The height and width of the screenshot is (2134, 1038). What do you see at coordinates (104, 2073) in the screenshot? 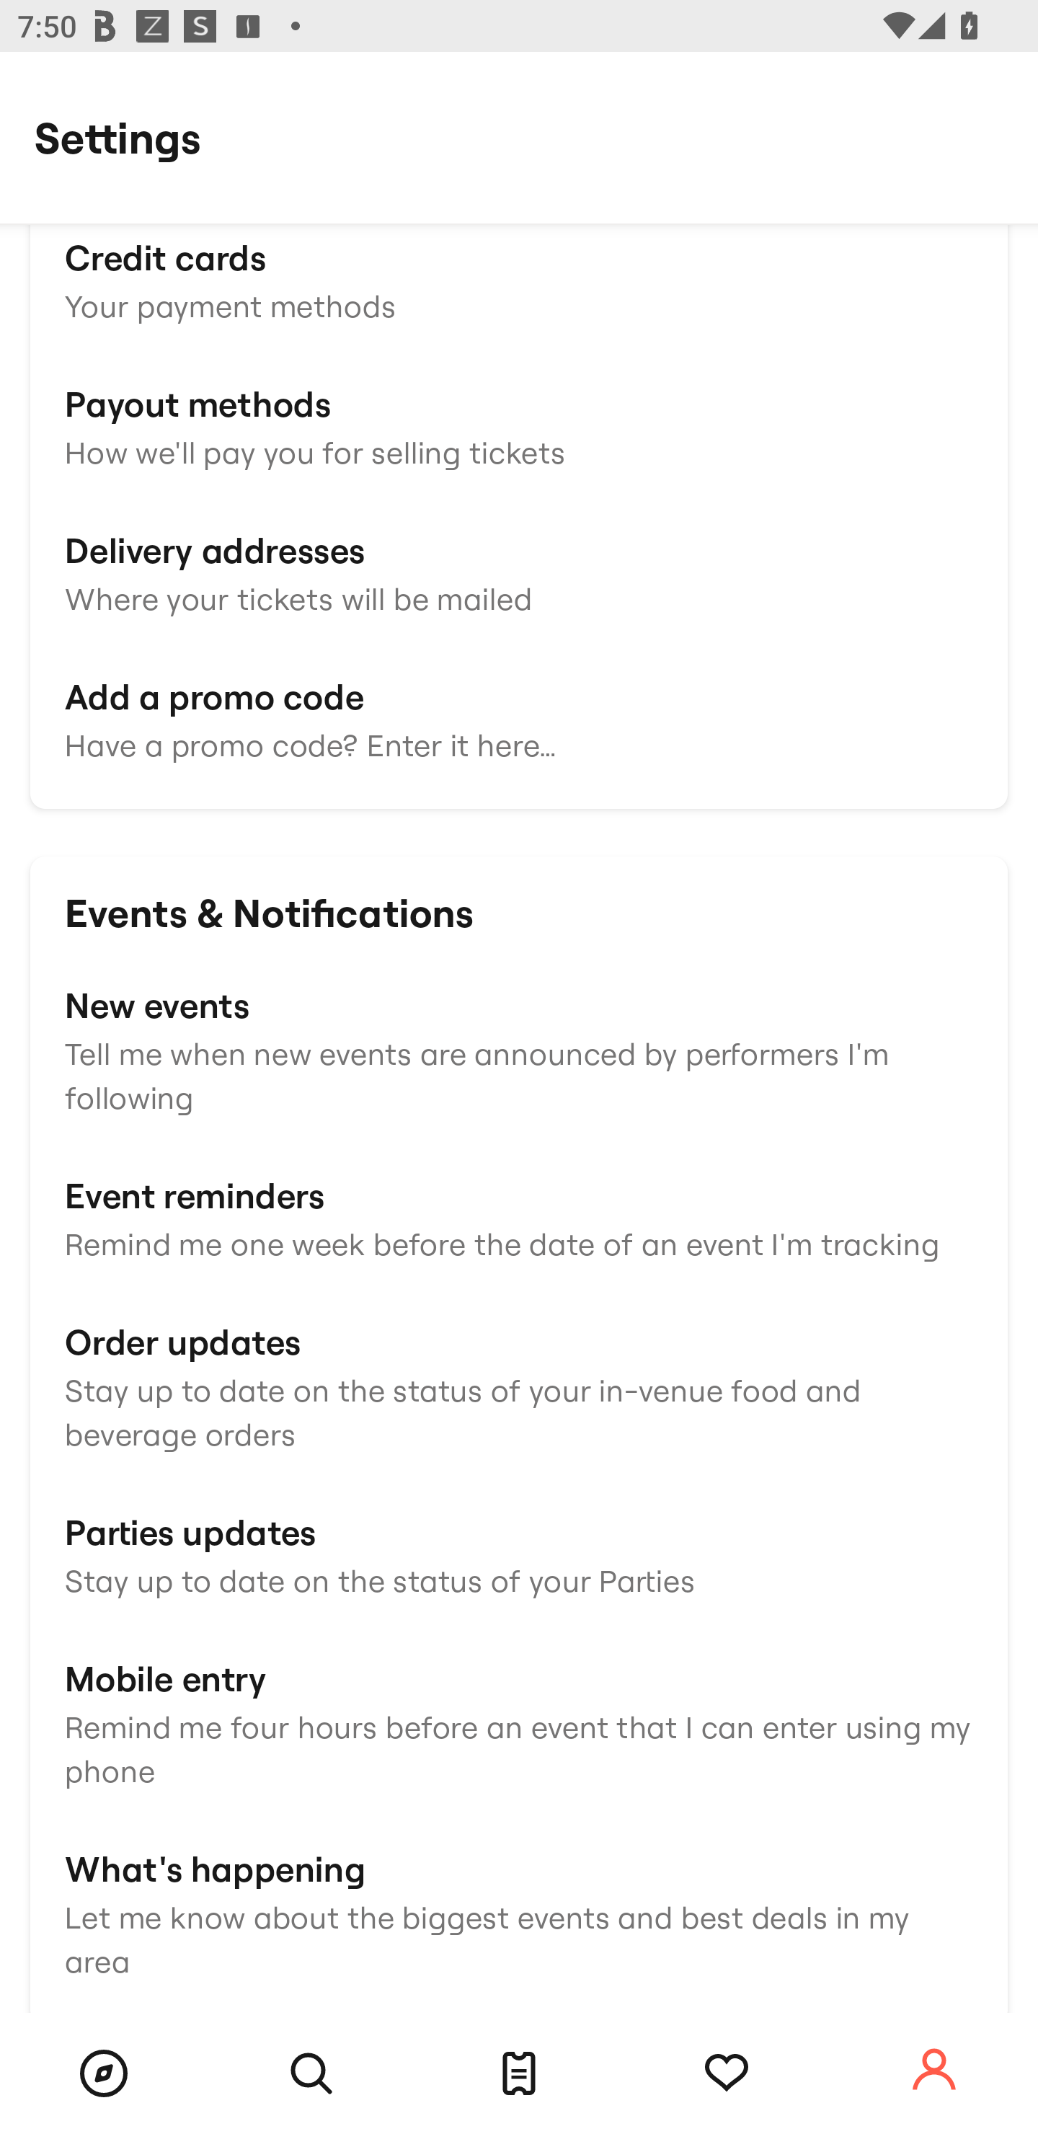
I see `Browse` at bounding box center [104, 2073].